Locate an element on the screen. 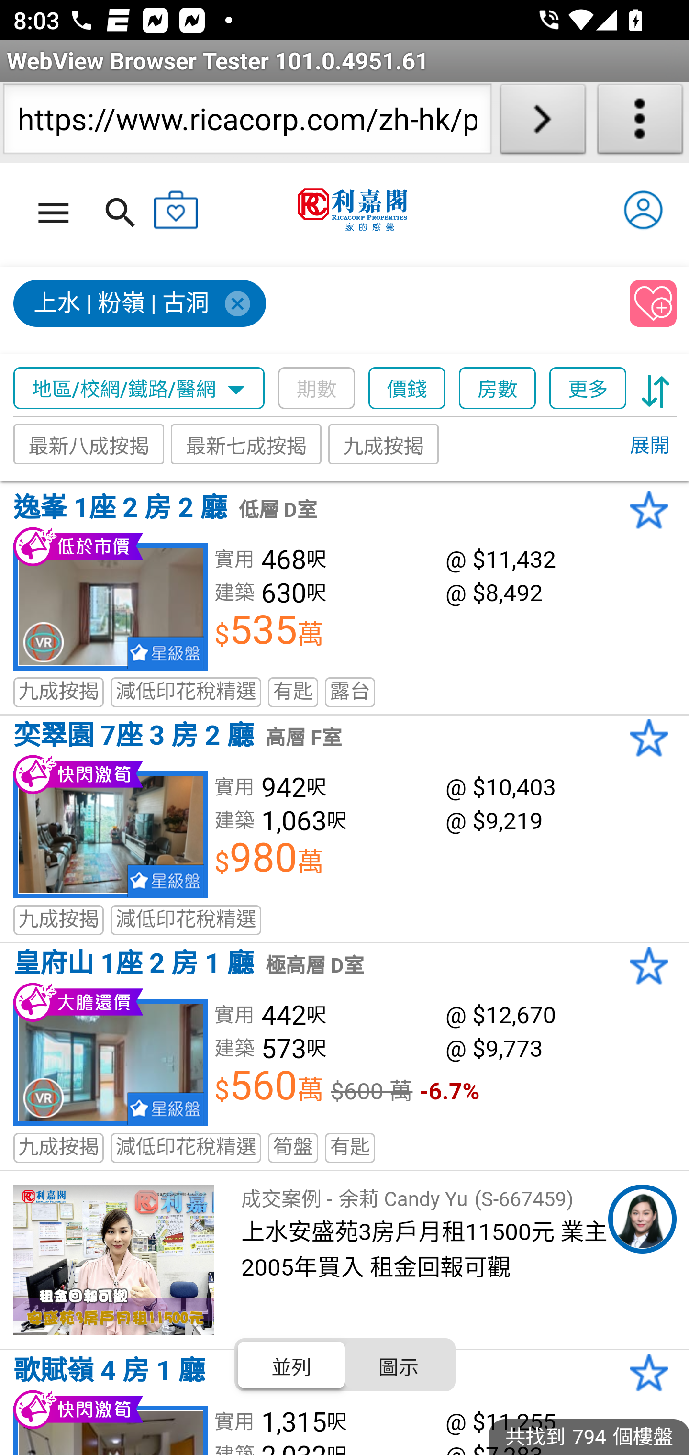 This screenshot has width=689, height=1455. 房數 is located at coordinates (498, 389).